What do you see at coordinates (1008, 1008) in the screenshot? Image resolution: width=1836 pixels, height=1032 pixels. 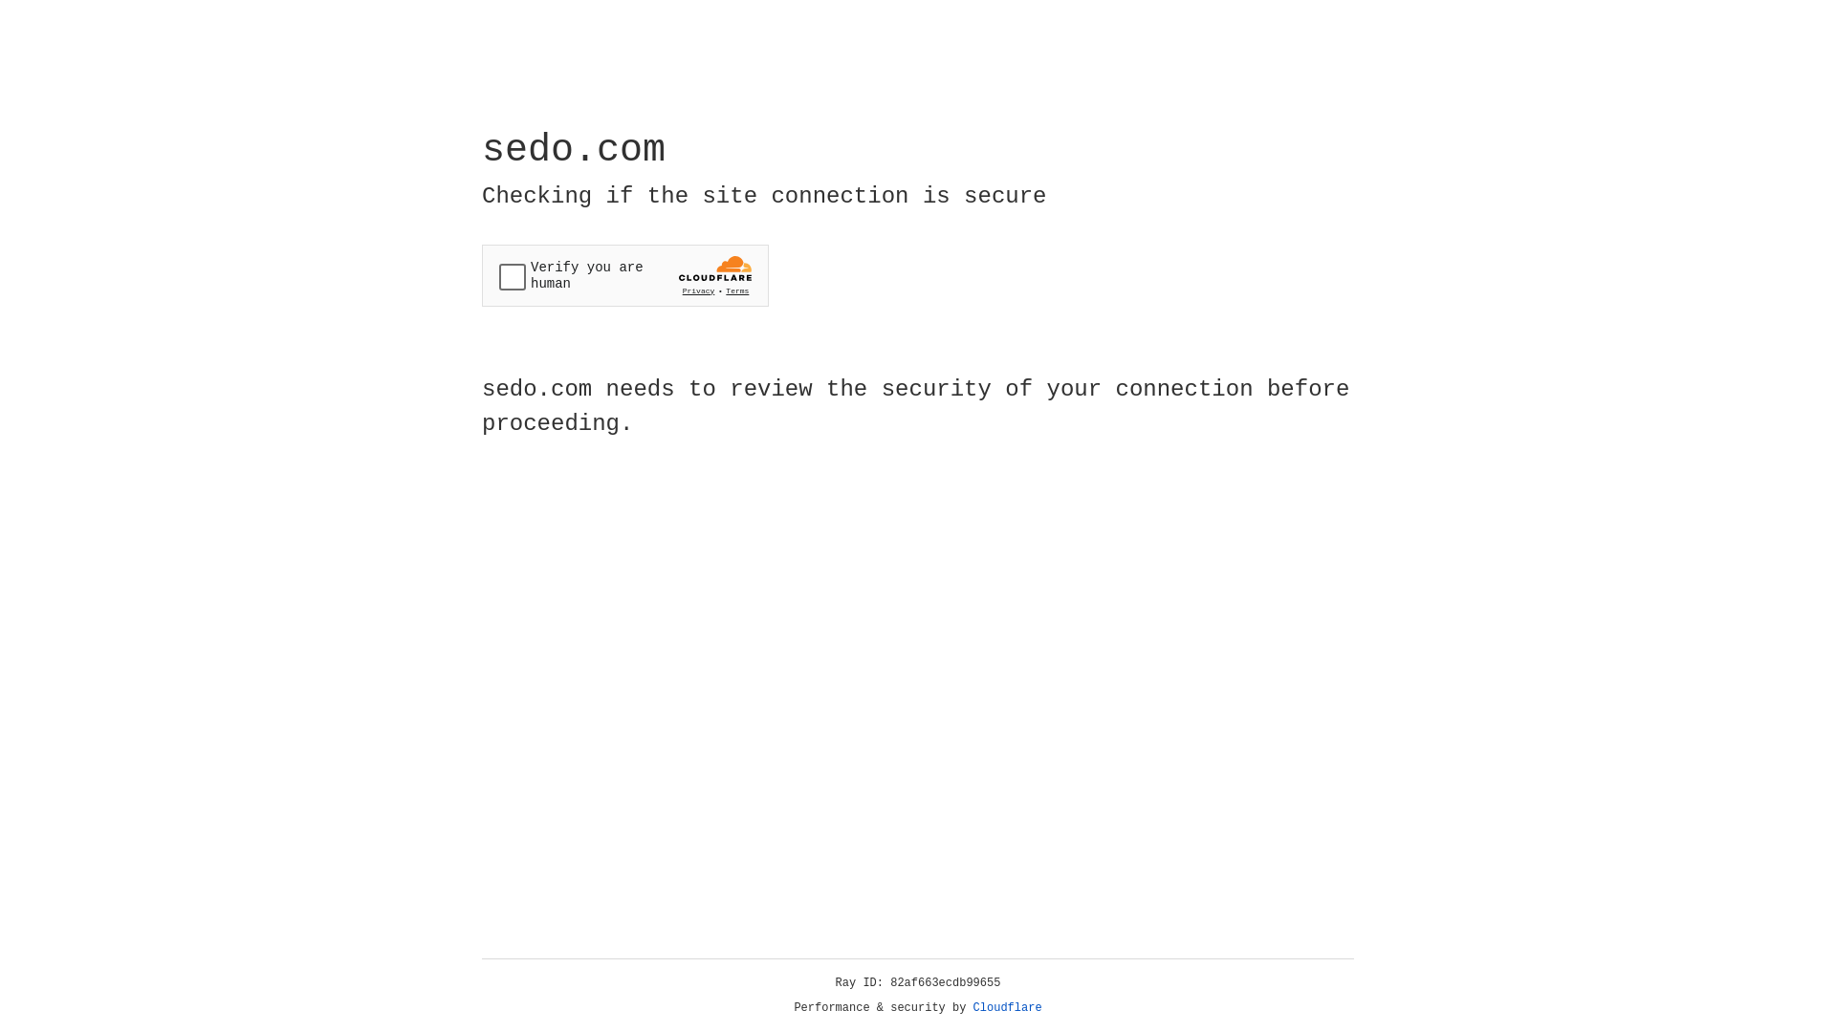 I see `Cloudflare` at bounding box center [1008, 1008].